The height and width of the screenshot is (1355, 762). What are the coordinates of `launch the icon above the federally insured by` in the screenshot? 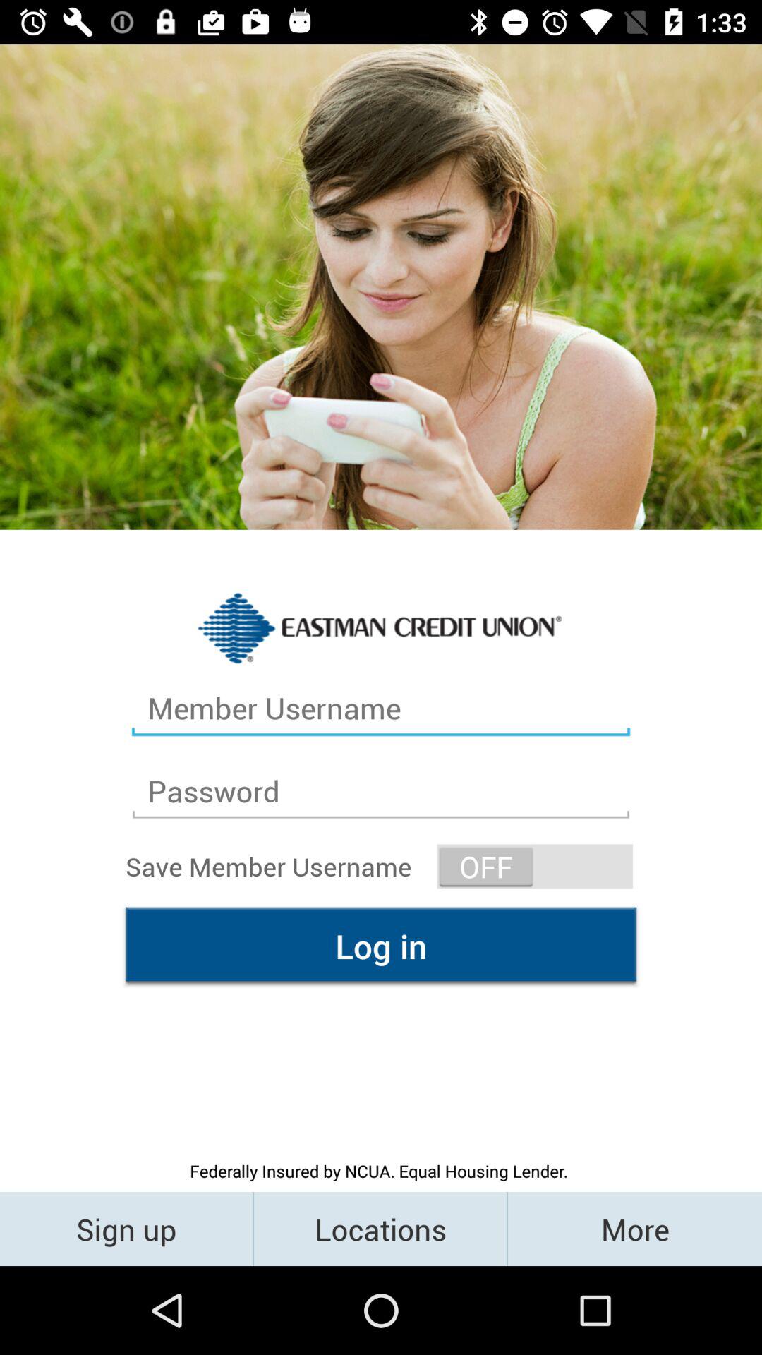 It's located at (381, 946).